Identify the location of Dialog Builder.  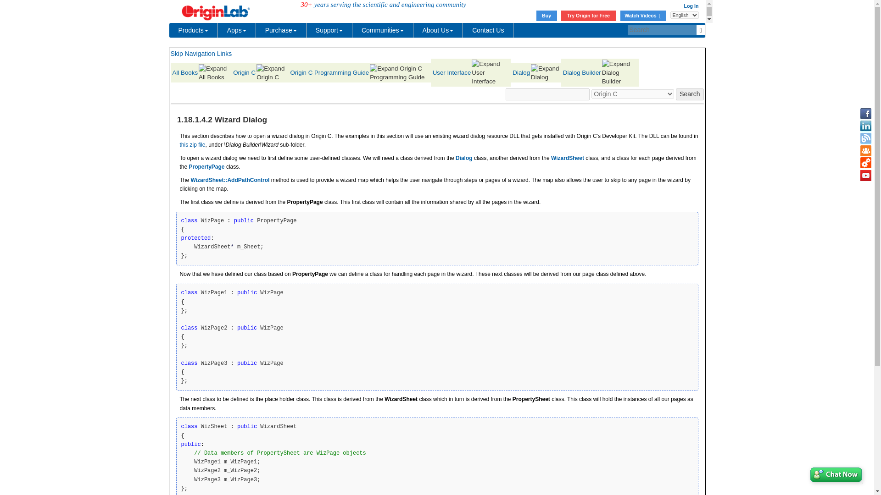
(600, 72).